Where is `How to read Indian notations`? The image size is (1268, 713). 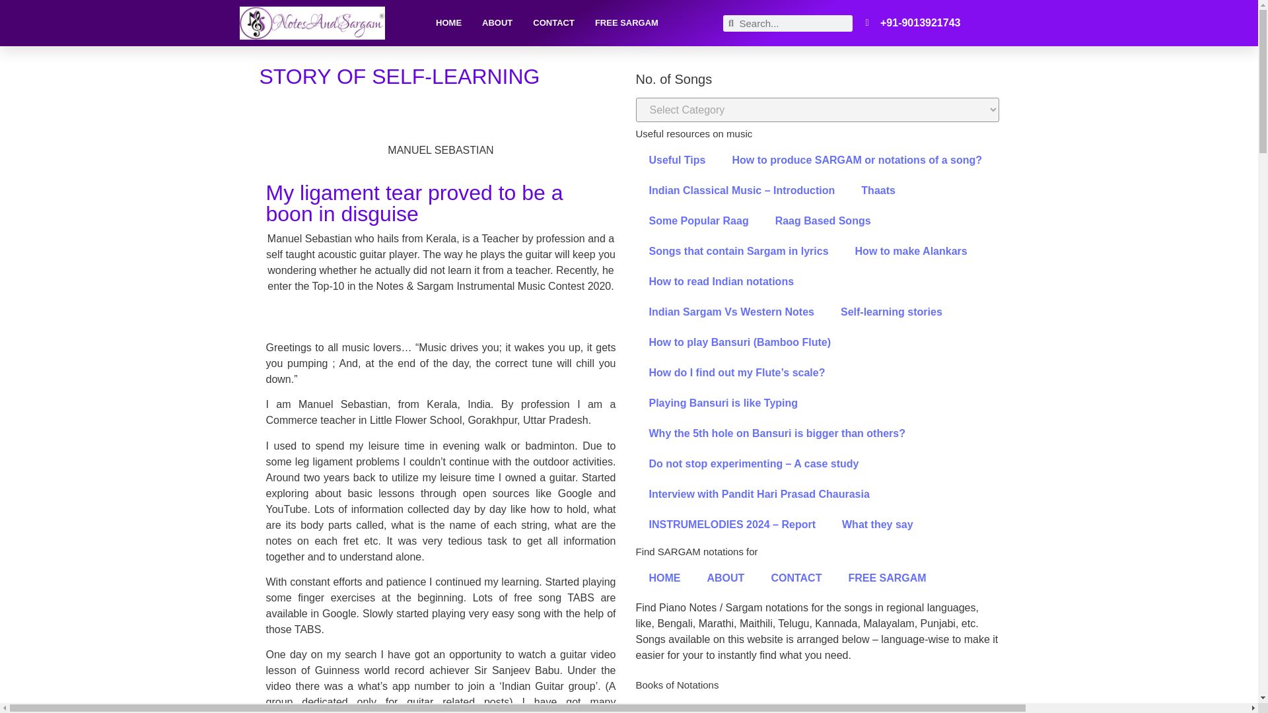 How to read Indian notations is located at coordinates (721, 281).